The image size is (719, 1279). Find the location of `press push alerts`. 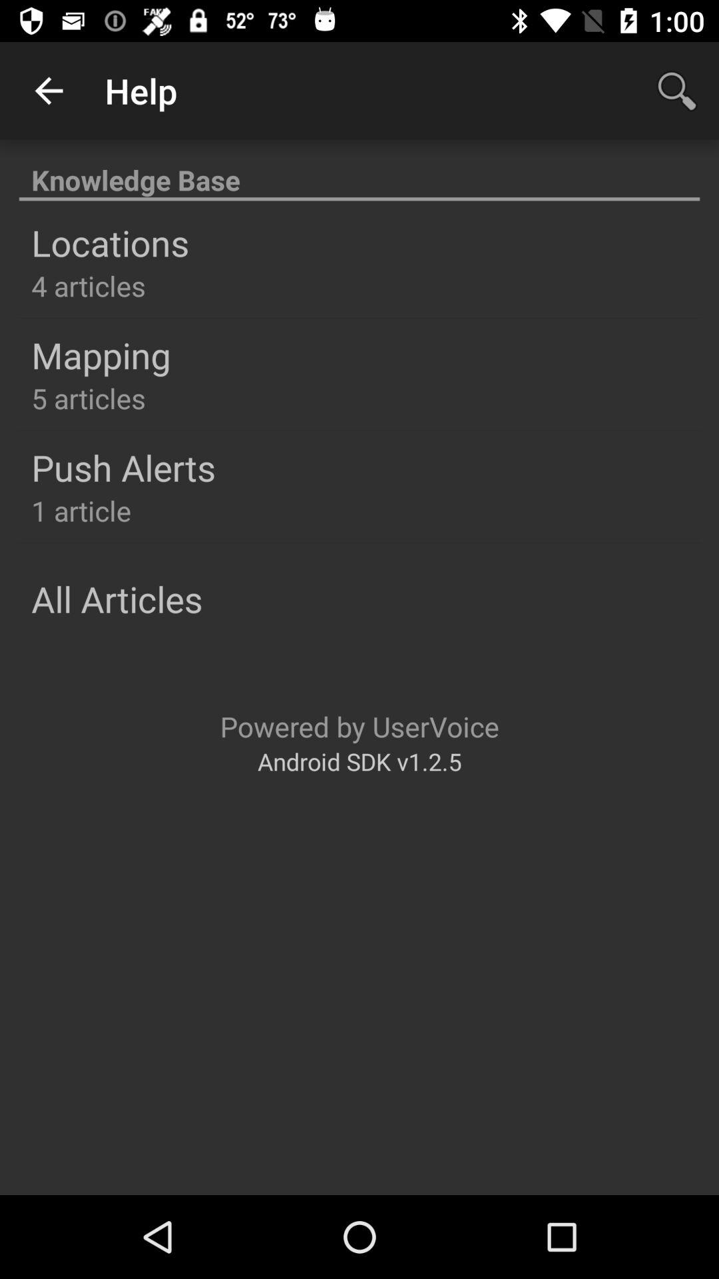

press push alerts is located at coordinates (124, 468).